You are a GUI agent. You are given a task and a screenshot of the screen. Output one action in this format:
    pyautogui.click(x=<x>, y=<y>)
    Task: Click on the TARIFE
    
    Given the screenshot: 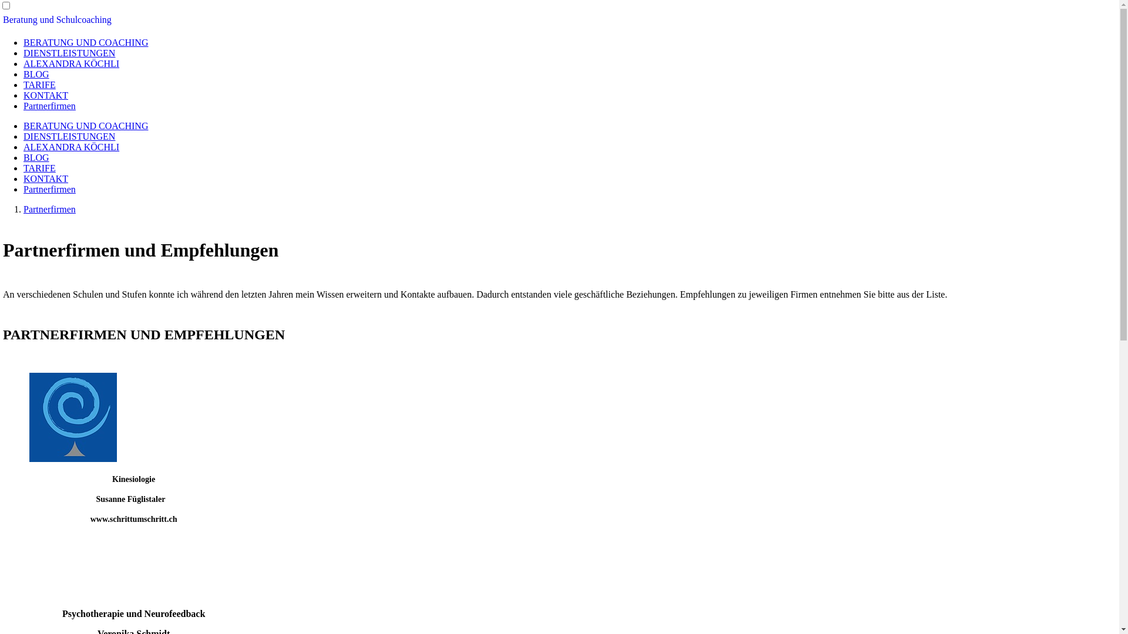 What is the action you would take?
    pyautogui.click(x=40, y=168)
    